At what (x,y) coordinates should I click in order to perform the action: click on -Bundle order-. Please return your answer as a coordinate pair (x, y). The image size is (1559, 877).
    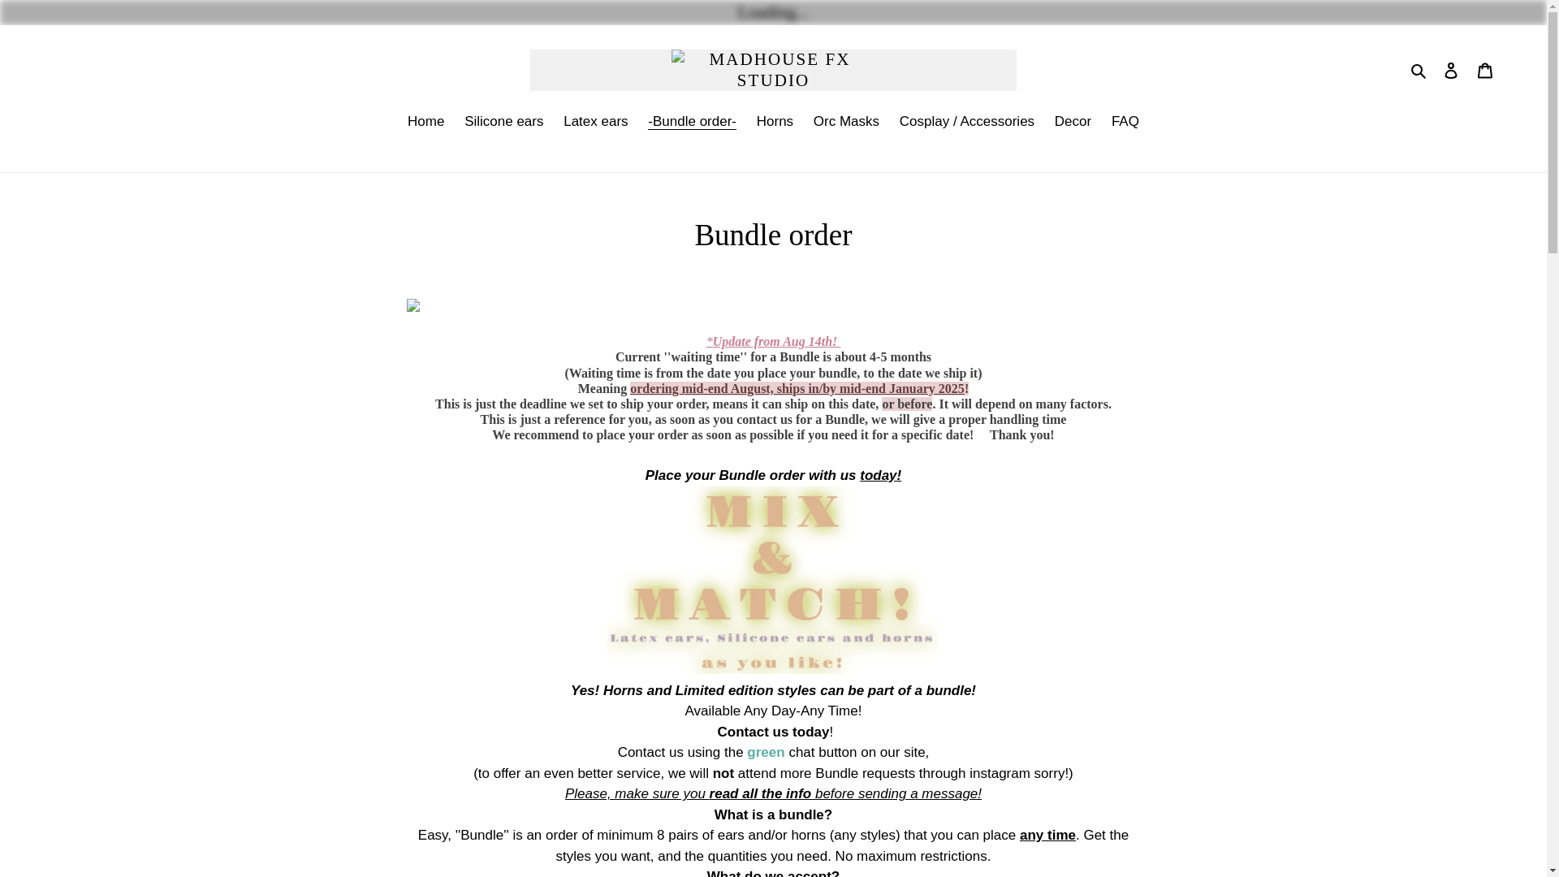
    Looking at the image, I should click on (692, 123).